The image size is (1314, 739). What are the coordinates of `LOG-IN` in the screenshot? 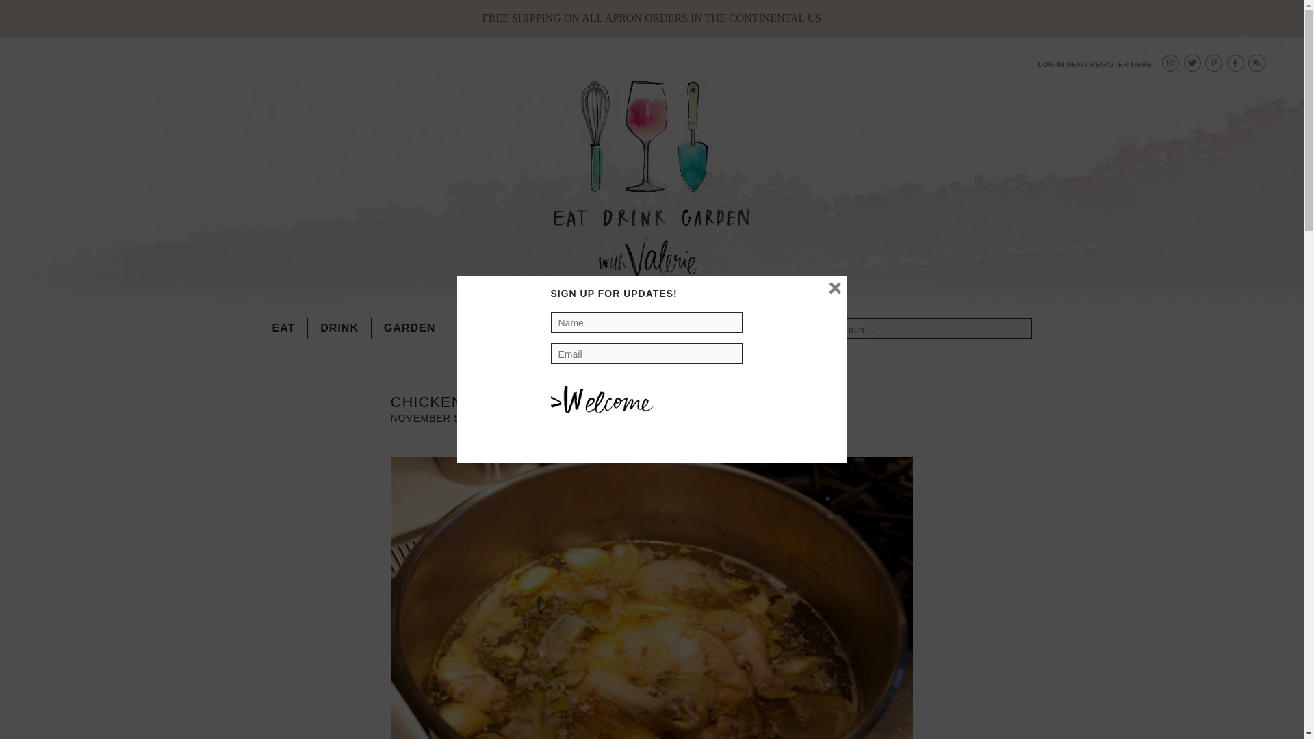 It's located at (1051, 64).